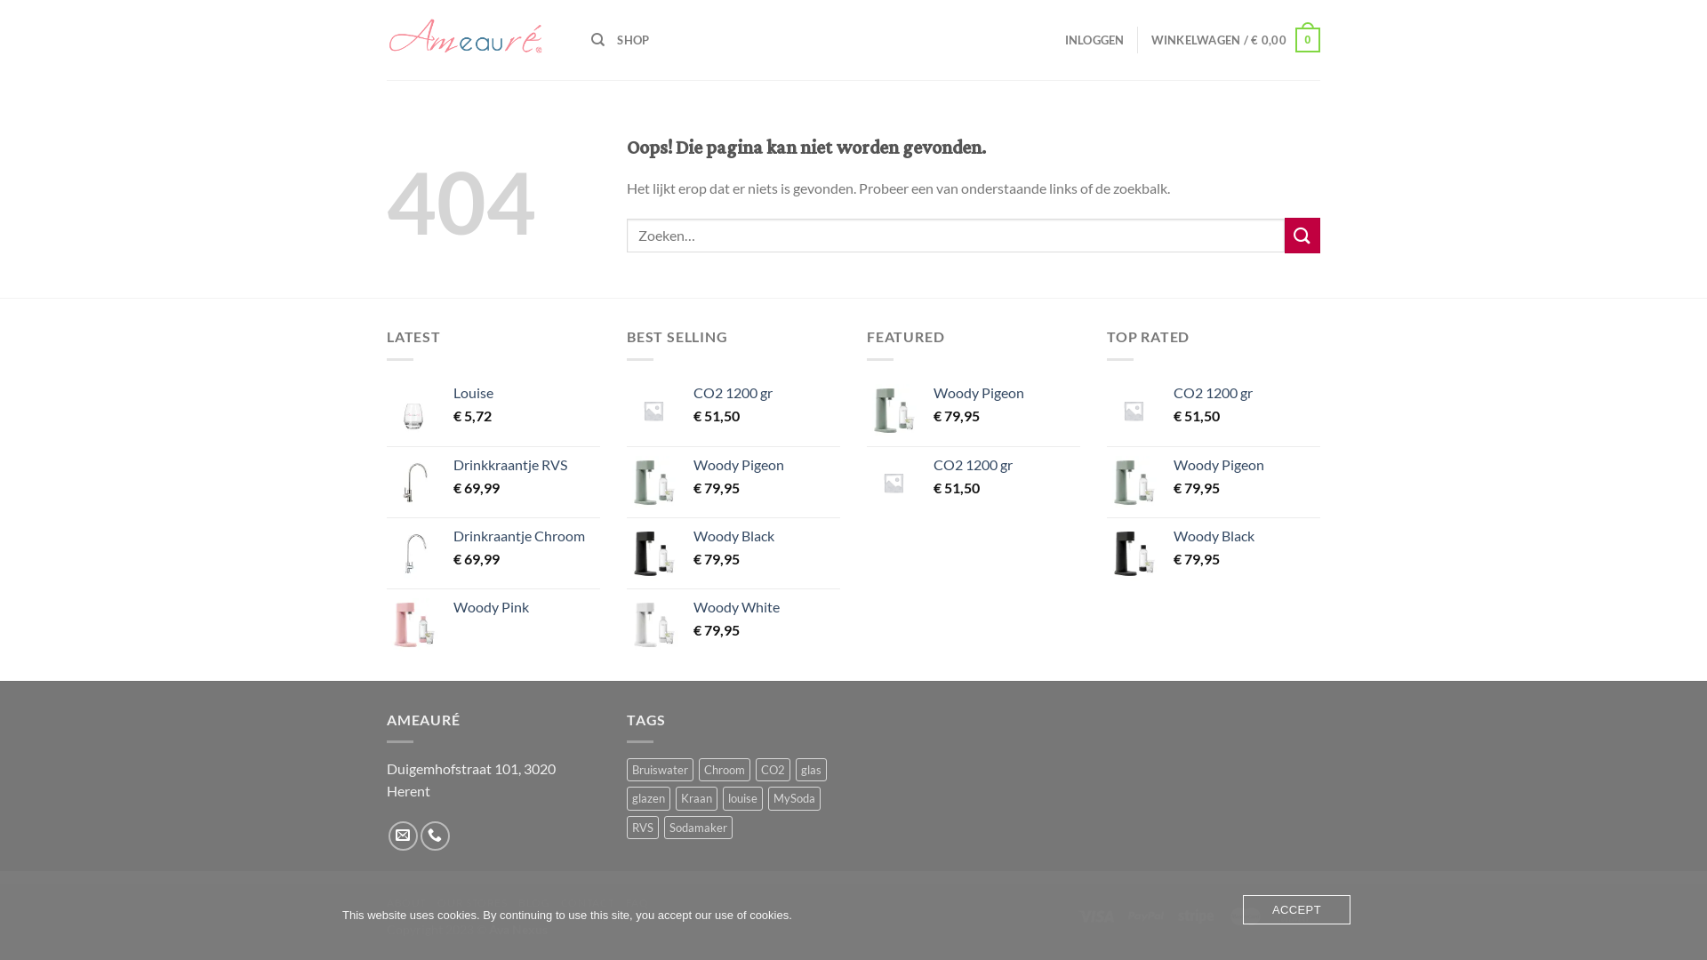 This screenshot has width=1707, height=960. What do you see at coordinates (660, 770) in the screenshot?
I see `Bruiswater` at bounding box center [660, 770].